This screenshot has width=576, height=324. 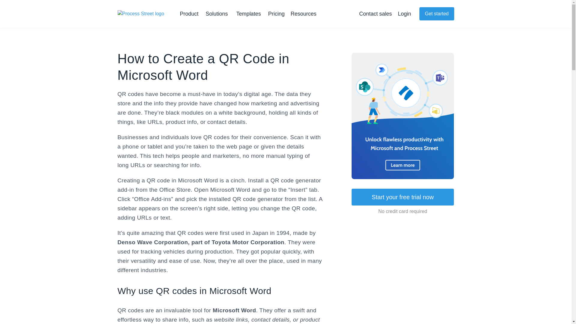 I want to click on Contact sales, so click(x=375, y=14).